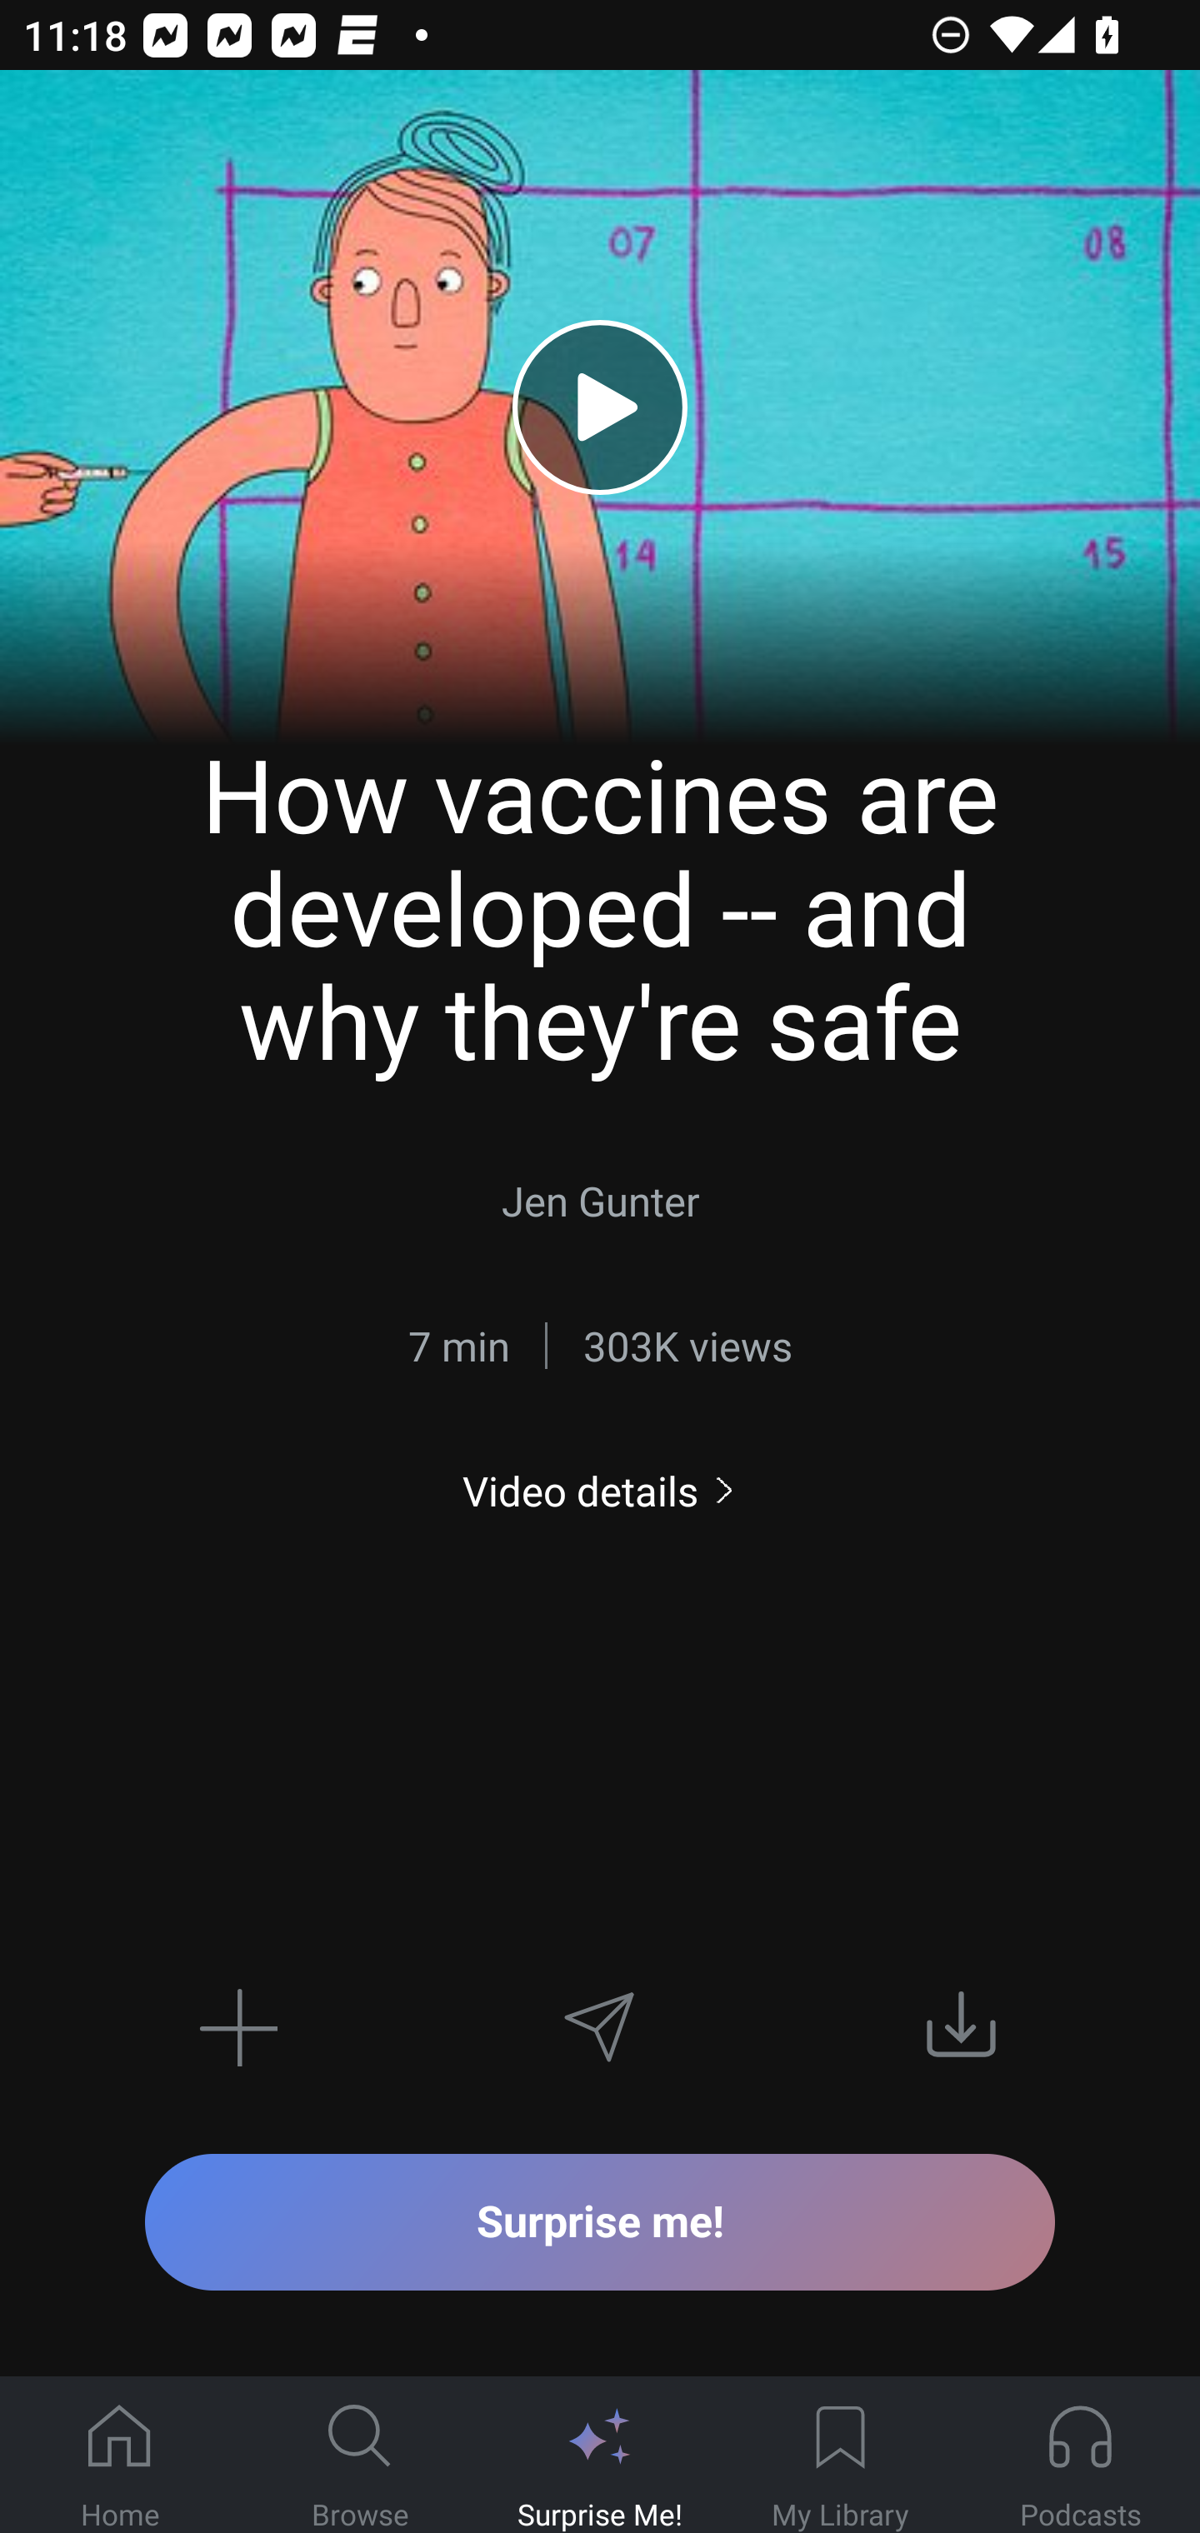  I want to click on Surprise me!, so click(600, 2221).